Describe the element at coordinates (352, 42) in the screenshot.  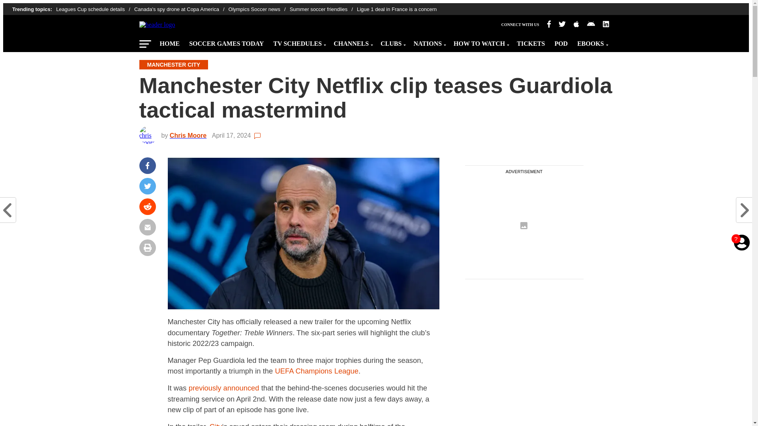
I see `CHANNELS` at that location.